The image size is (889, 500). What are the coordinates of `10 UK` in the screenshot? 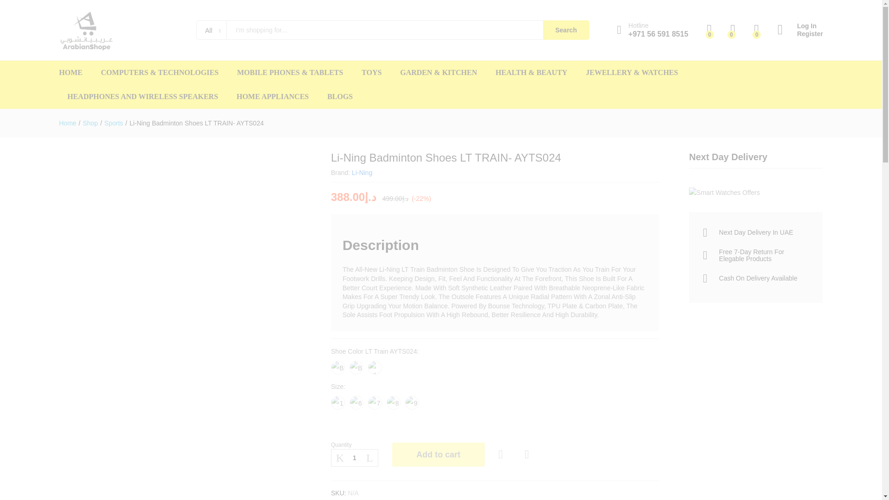 It's located at (338, 403).